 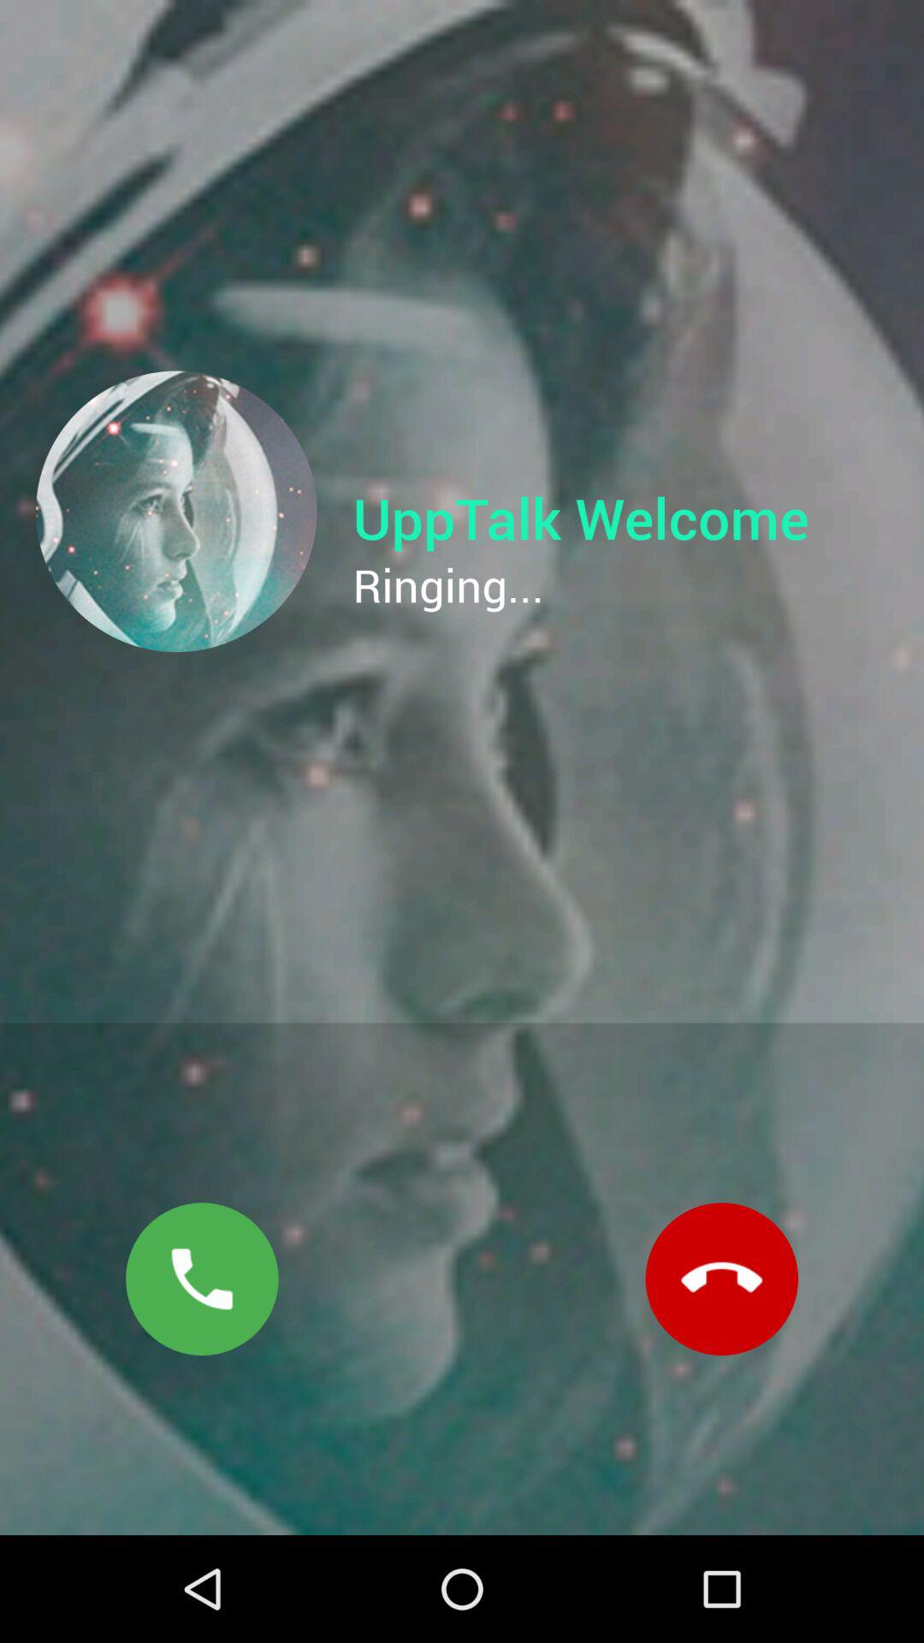 I want to click on opens call, so click(x=202, y=1278).